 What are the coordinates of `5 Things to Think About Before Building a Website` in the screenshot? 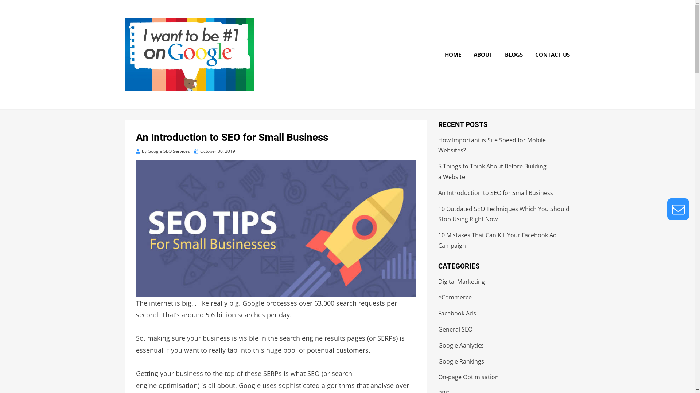 It's located at (492, 172).